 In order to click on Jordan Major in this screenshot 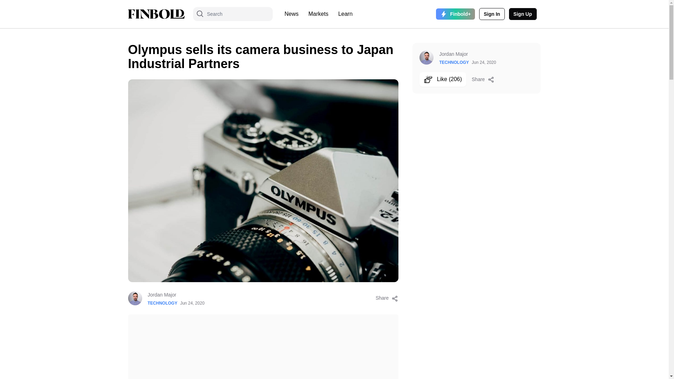, I will do `click(176, 295)`.